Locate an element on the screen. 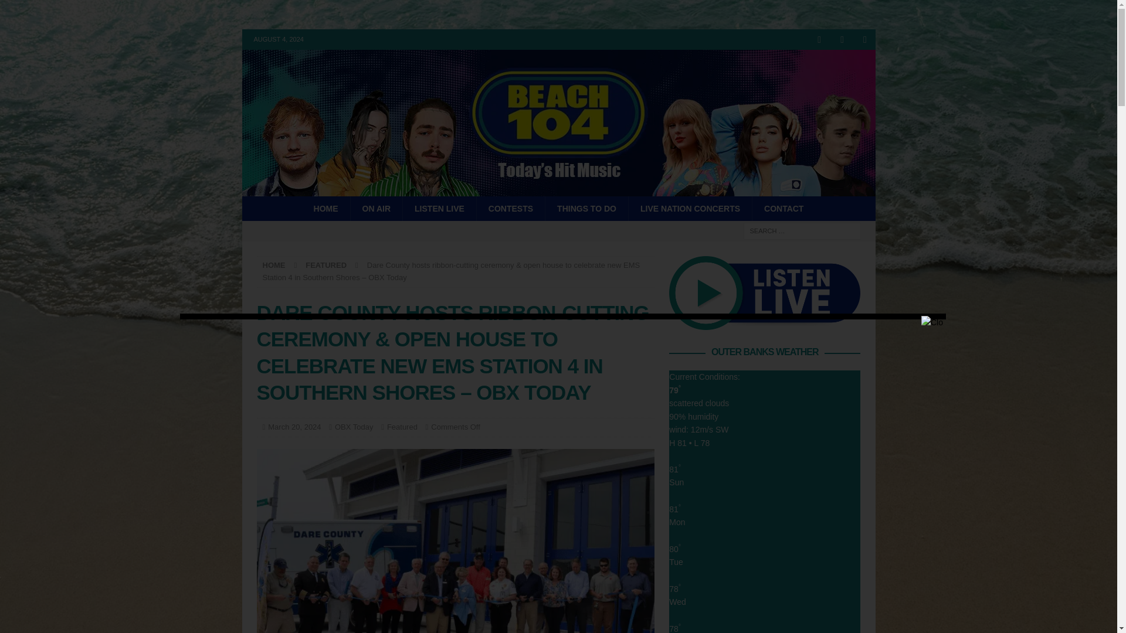 The height and width of the screenshot is (633, 1126). Beach 104 is located at coordinates (558, 190).